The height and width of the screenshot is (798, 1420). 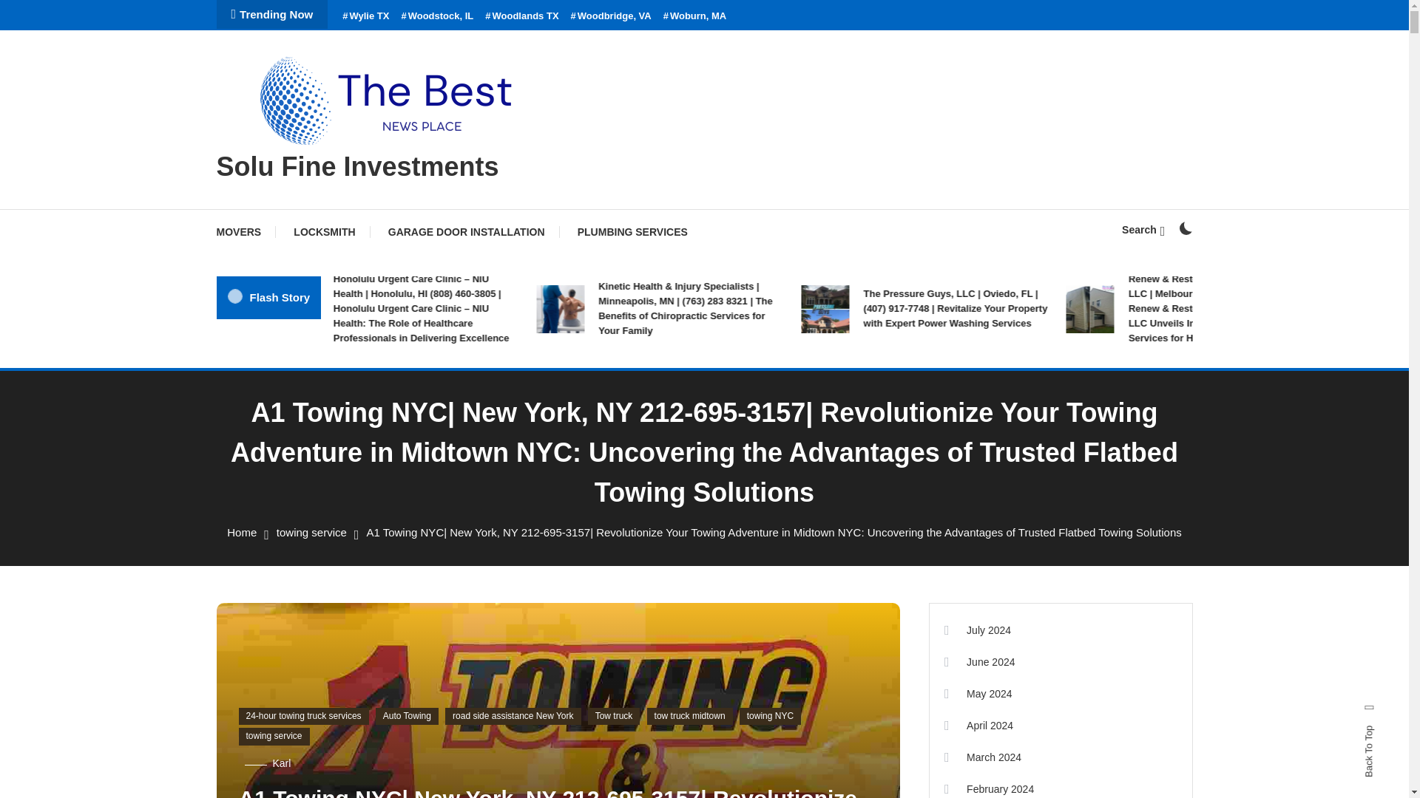 What do you see at coordinates (632, 232) in the screenshot?
I see `PLUMBING SERVICES` at bounding box center [632, 232].